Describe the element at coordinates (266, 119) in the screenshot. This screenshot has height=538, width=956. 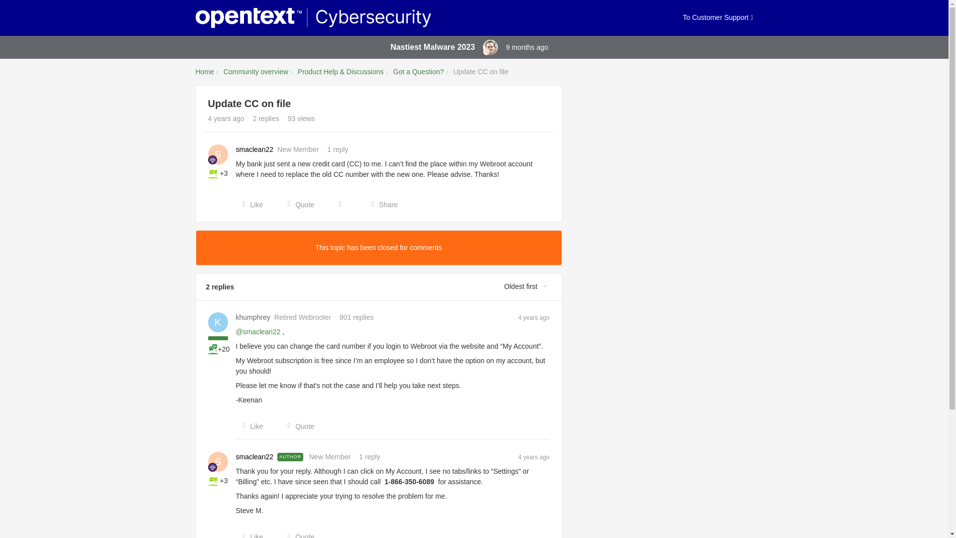
I see `2 replies` at that location.